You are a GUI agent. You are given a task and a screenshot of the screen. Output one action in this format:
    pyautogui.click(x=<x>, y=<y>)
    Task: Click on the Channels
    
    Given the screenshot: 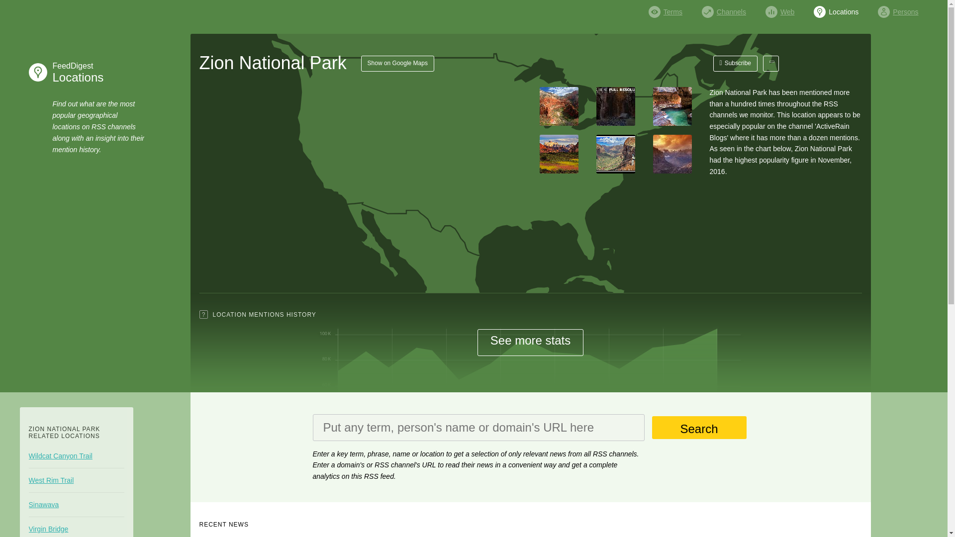 What is the action you would take?
    pyautogui.click(x=736, y=64)
    